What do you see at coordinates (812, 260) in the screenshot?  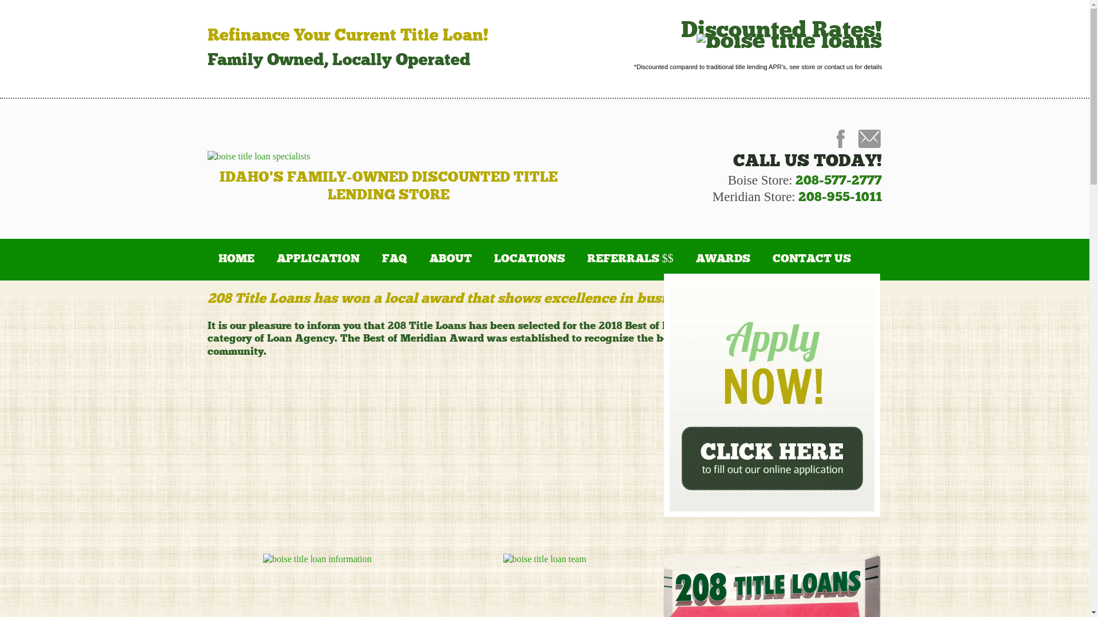 I see `CONTACT US` at bounding box center [812, 260].